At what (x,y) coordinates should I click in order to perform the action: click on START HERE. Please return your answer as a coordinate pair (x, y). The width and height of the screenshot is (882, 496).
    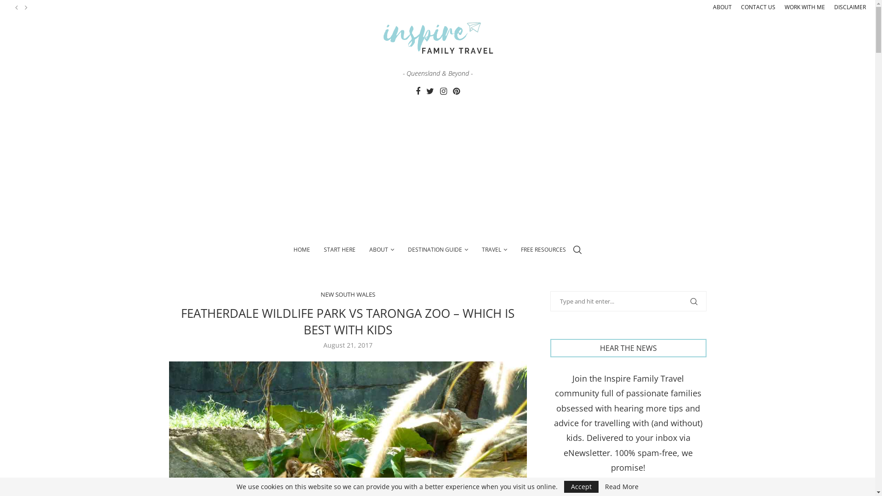
    Looking at the image, I should click on (339, 250).